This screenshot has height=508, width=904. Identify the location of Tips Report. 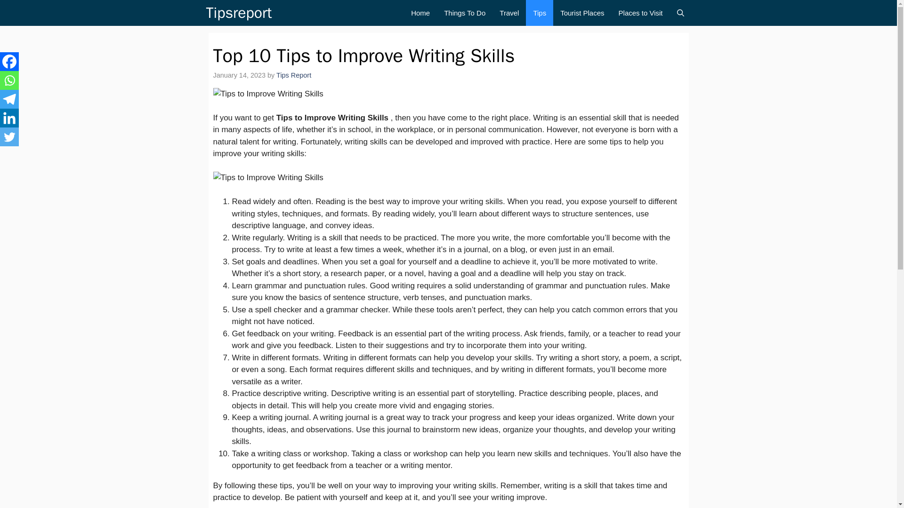
(294, 75).